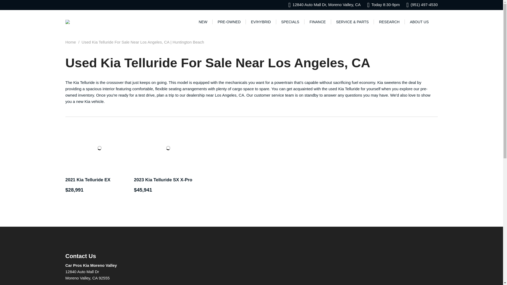  Describe the element at coordinates (290, 22) in the screenshot. I see `SPECIALS` at that location.